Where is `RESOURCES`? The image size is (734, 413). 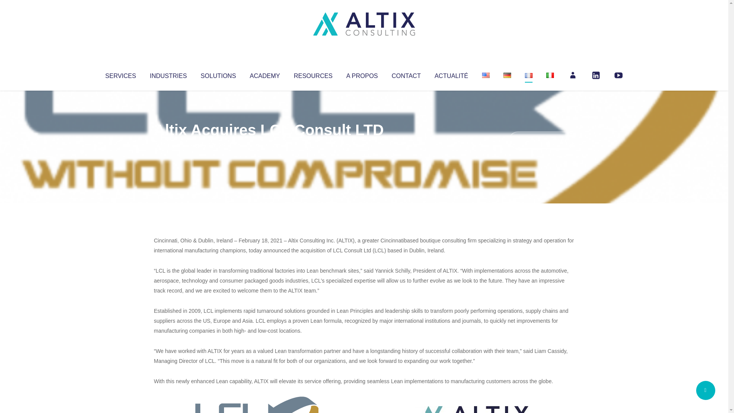 RESOURCES is located at coordinates (313, 74).